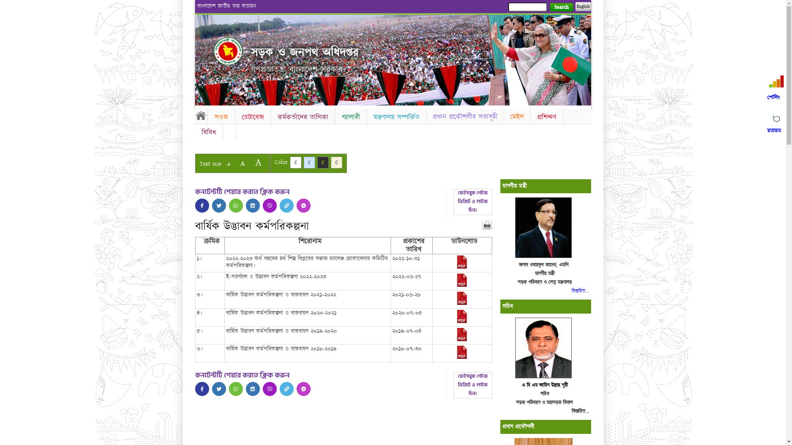 This screenshot has width=792, height=445. What do you see at coordinates (462, 285) in the screenshot?
I see `2022-10-10-08-06-40617e22e7860229aca40dd25da9698d.pdf` at bounding box center [462, 285].